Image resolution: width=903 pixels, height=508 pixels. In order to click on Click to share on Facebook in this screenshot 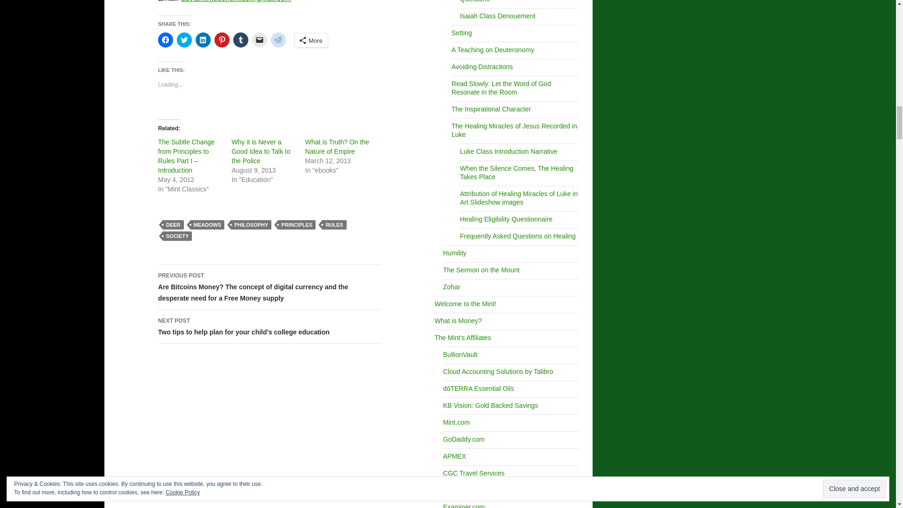, I will do `click(166, 40)`.